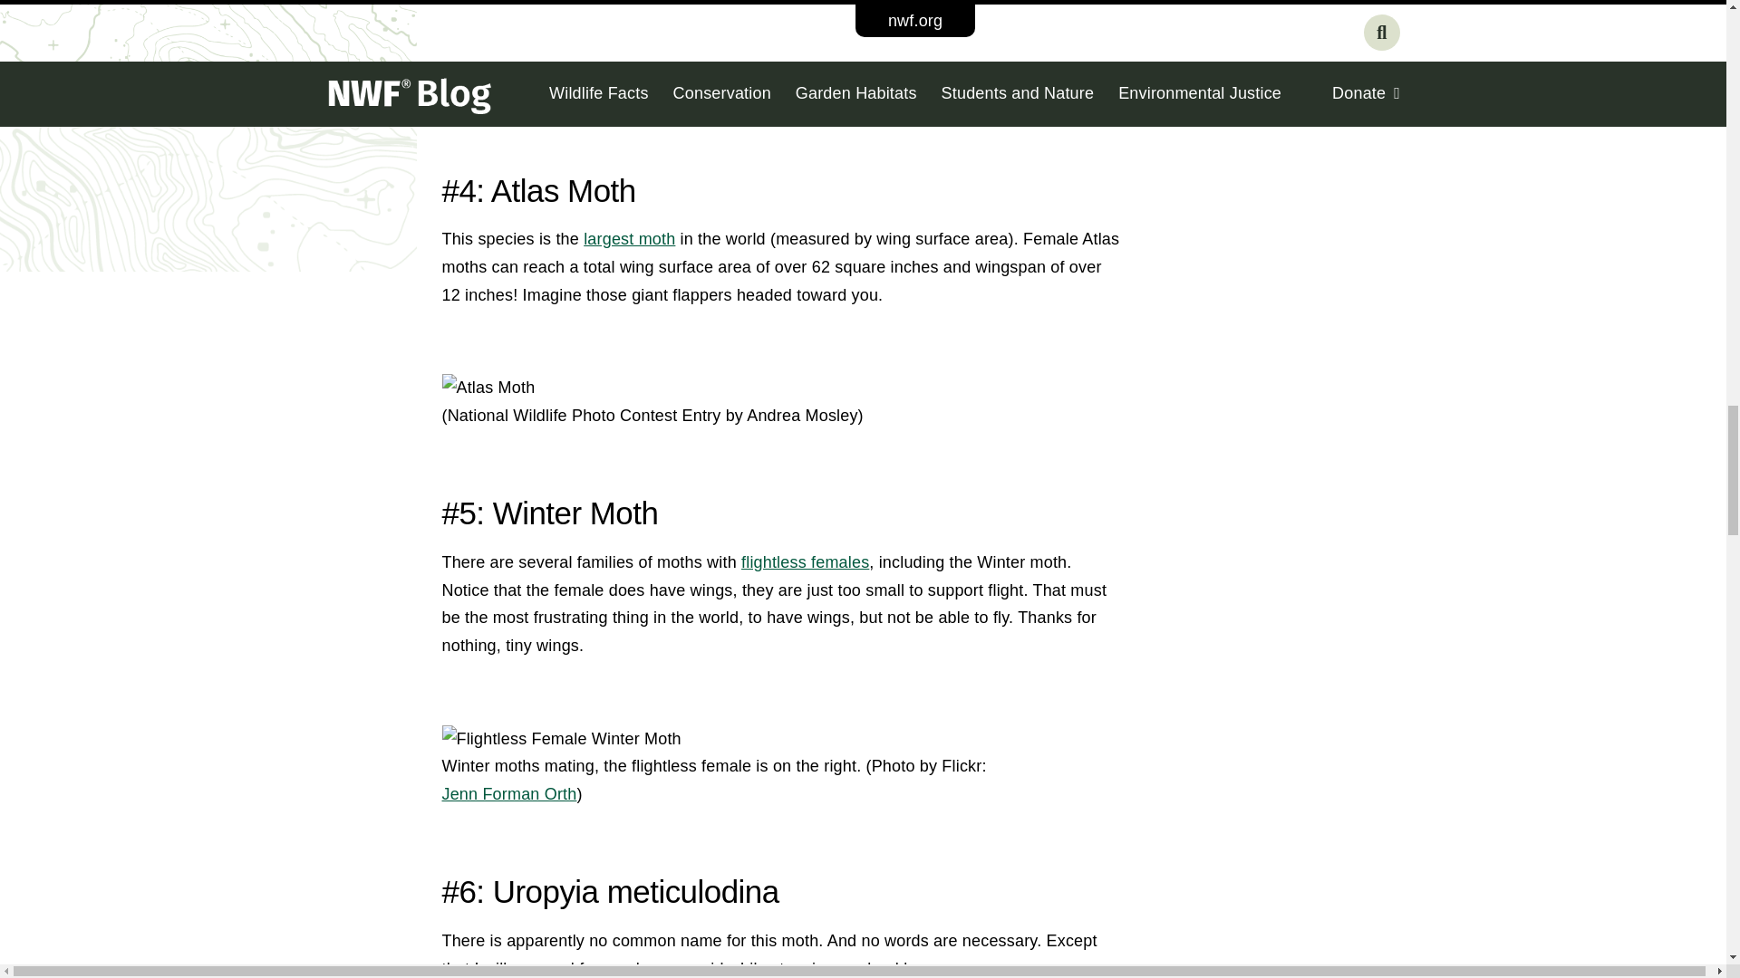 The width and height of the screenshot is (1740, 978). What do you see at coordinates (805, 561) in the screenshot?
I see `flightless females` at bounding box center [805, 561].